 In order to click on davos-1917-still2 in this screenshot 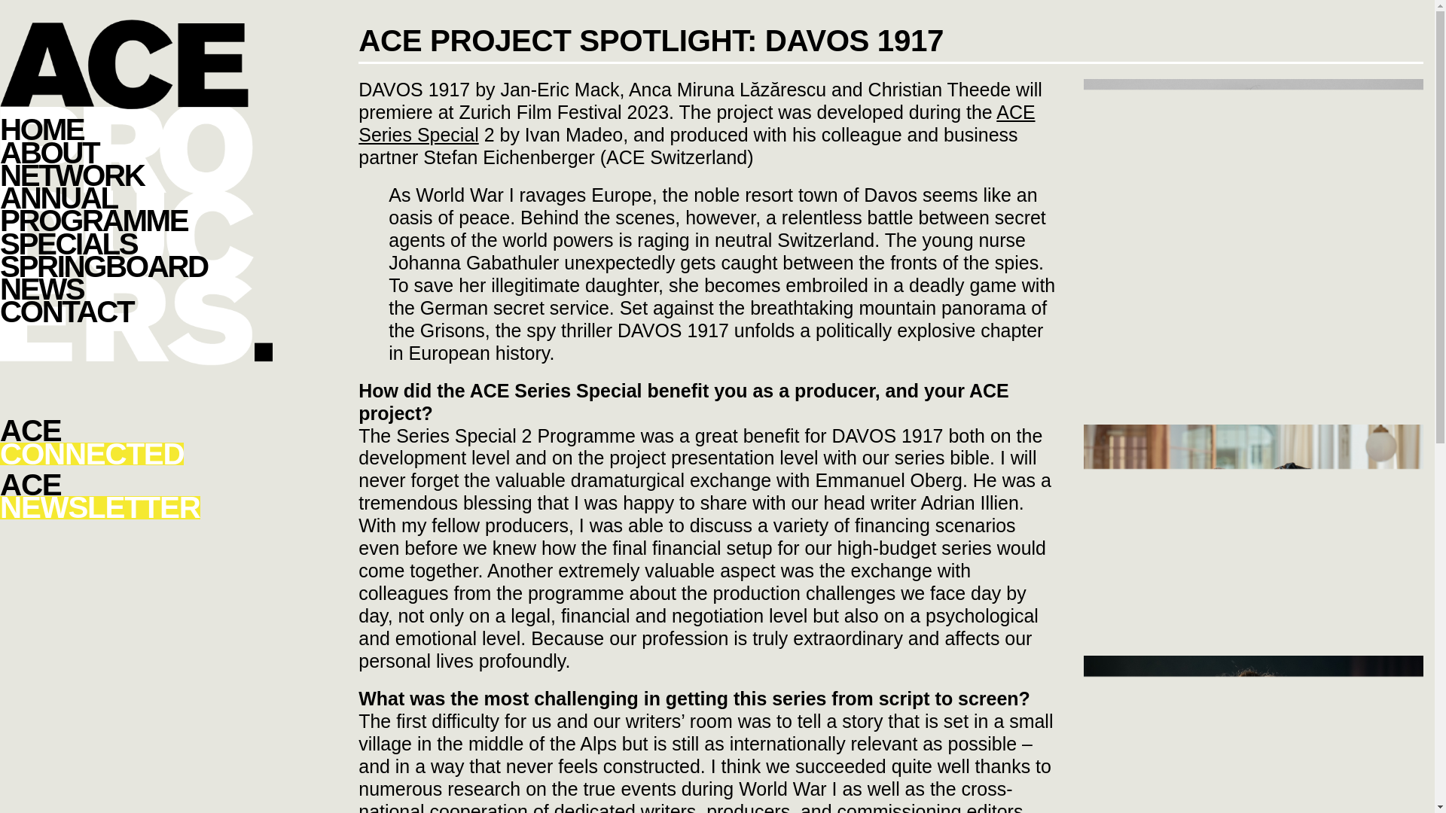, I will do `click(1253, 537)`.